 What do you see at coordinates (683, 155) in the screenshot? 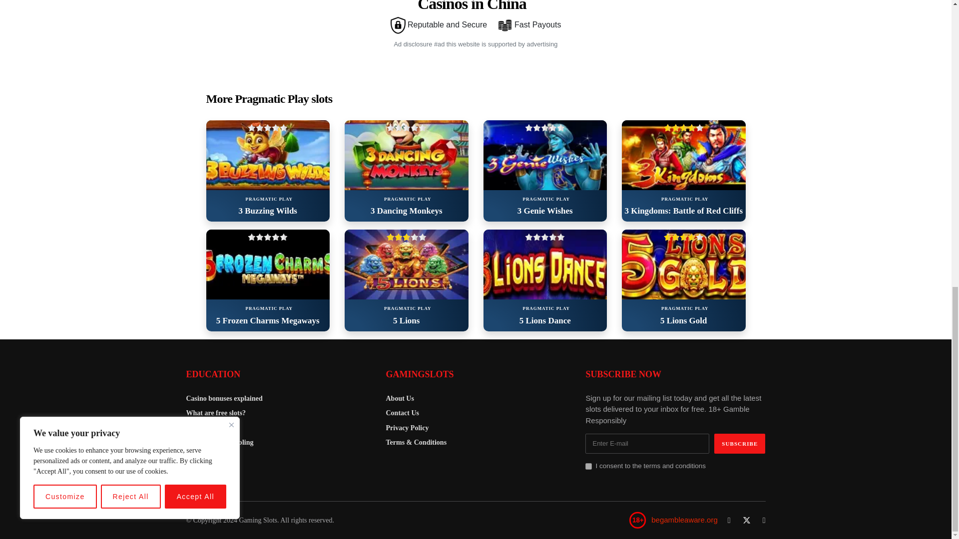
I see `3 Kingdoms: Battle of Red Cliffs slot` at bounding box center [683, 155].